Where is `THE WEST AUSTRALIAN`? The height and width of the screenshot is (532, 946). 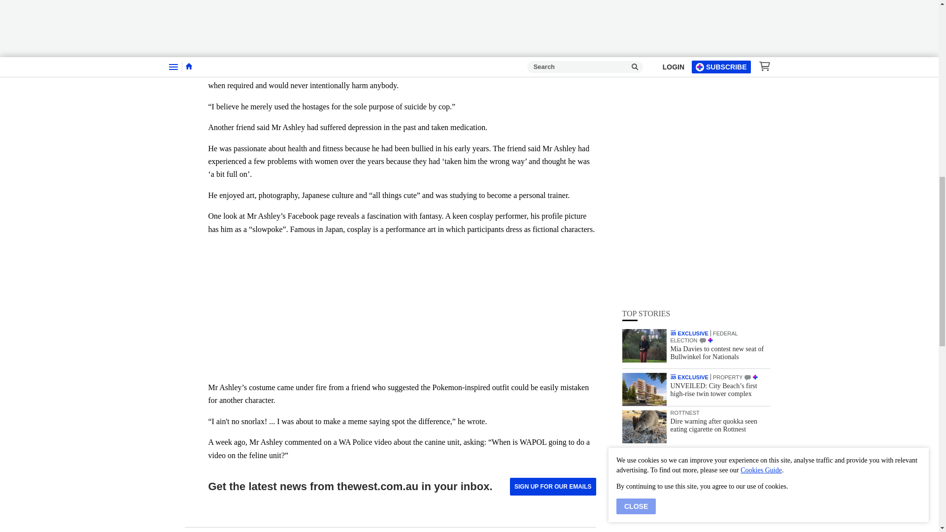 THE WEST AUSTRALIAN is located at coordinates (673, 116).